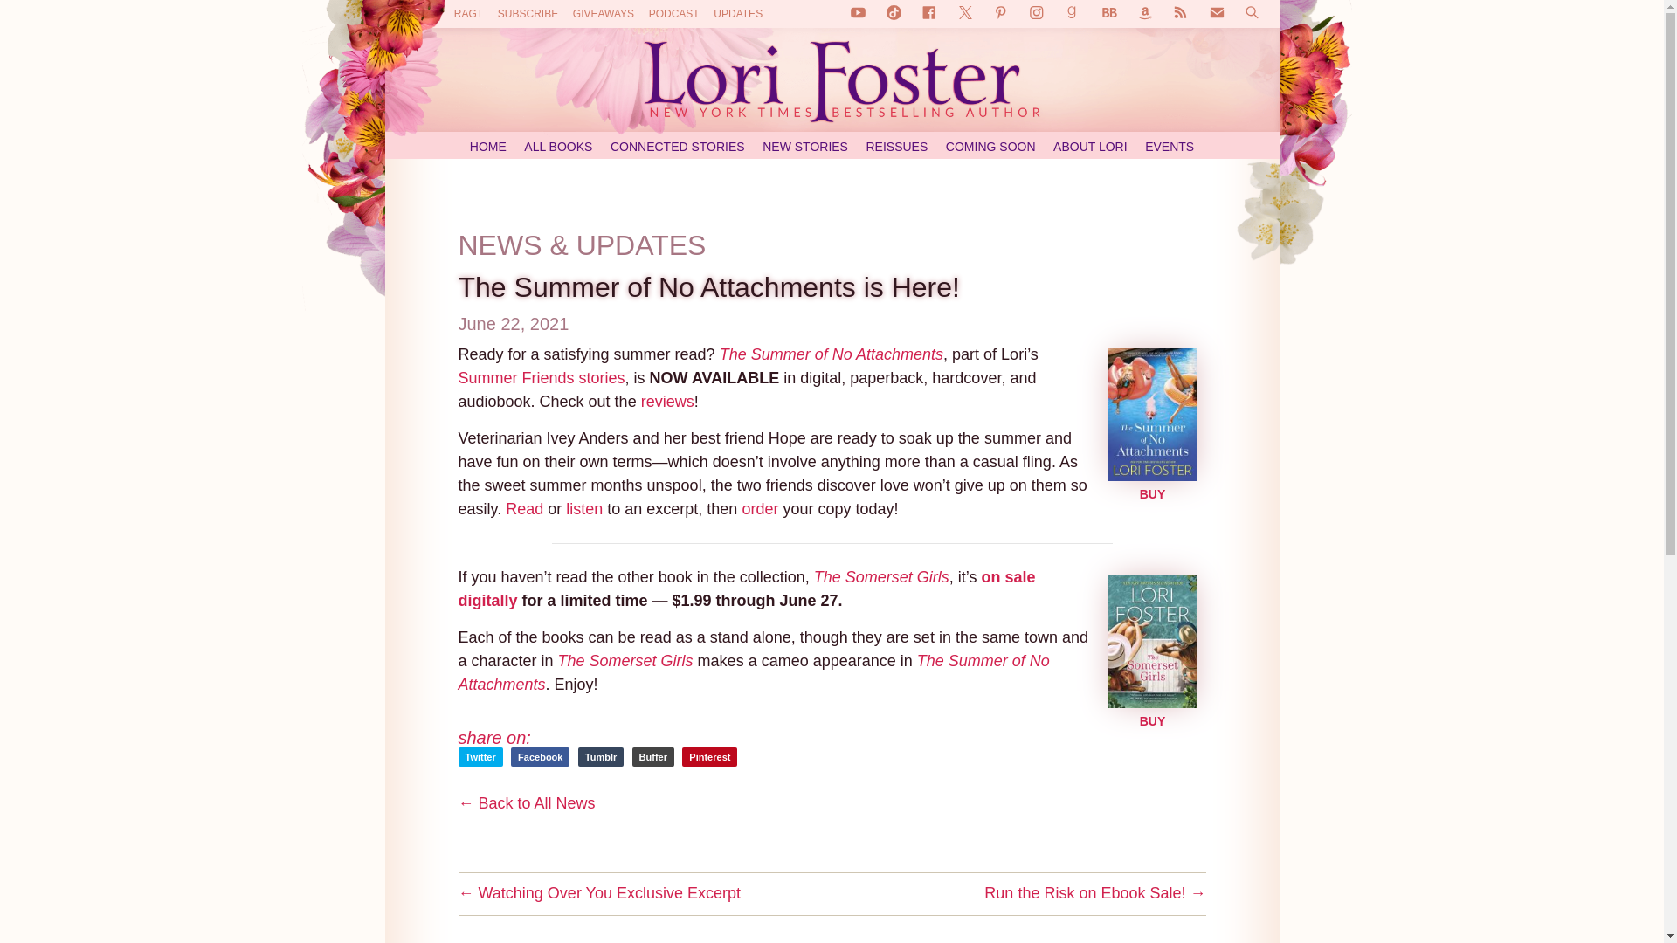 The height and width of the screenshot is (943, 1677). I want to click on RAGT, so click(468, 13).